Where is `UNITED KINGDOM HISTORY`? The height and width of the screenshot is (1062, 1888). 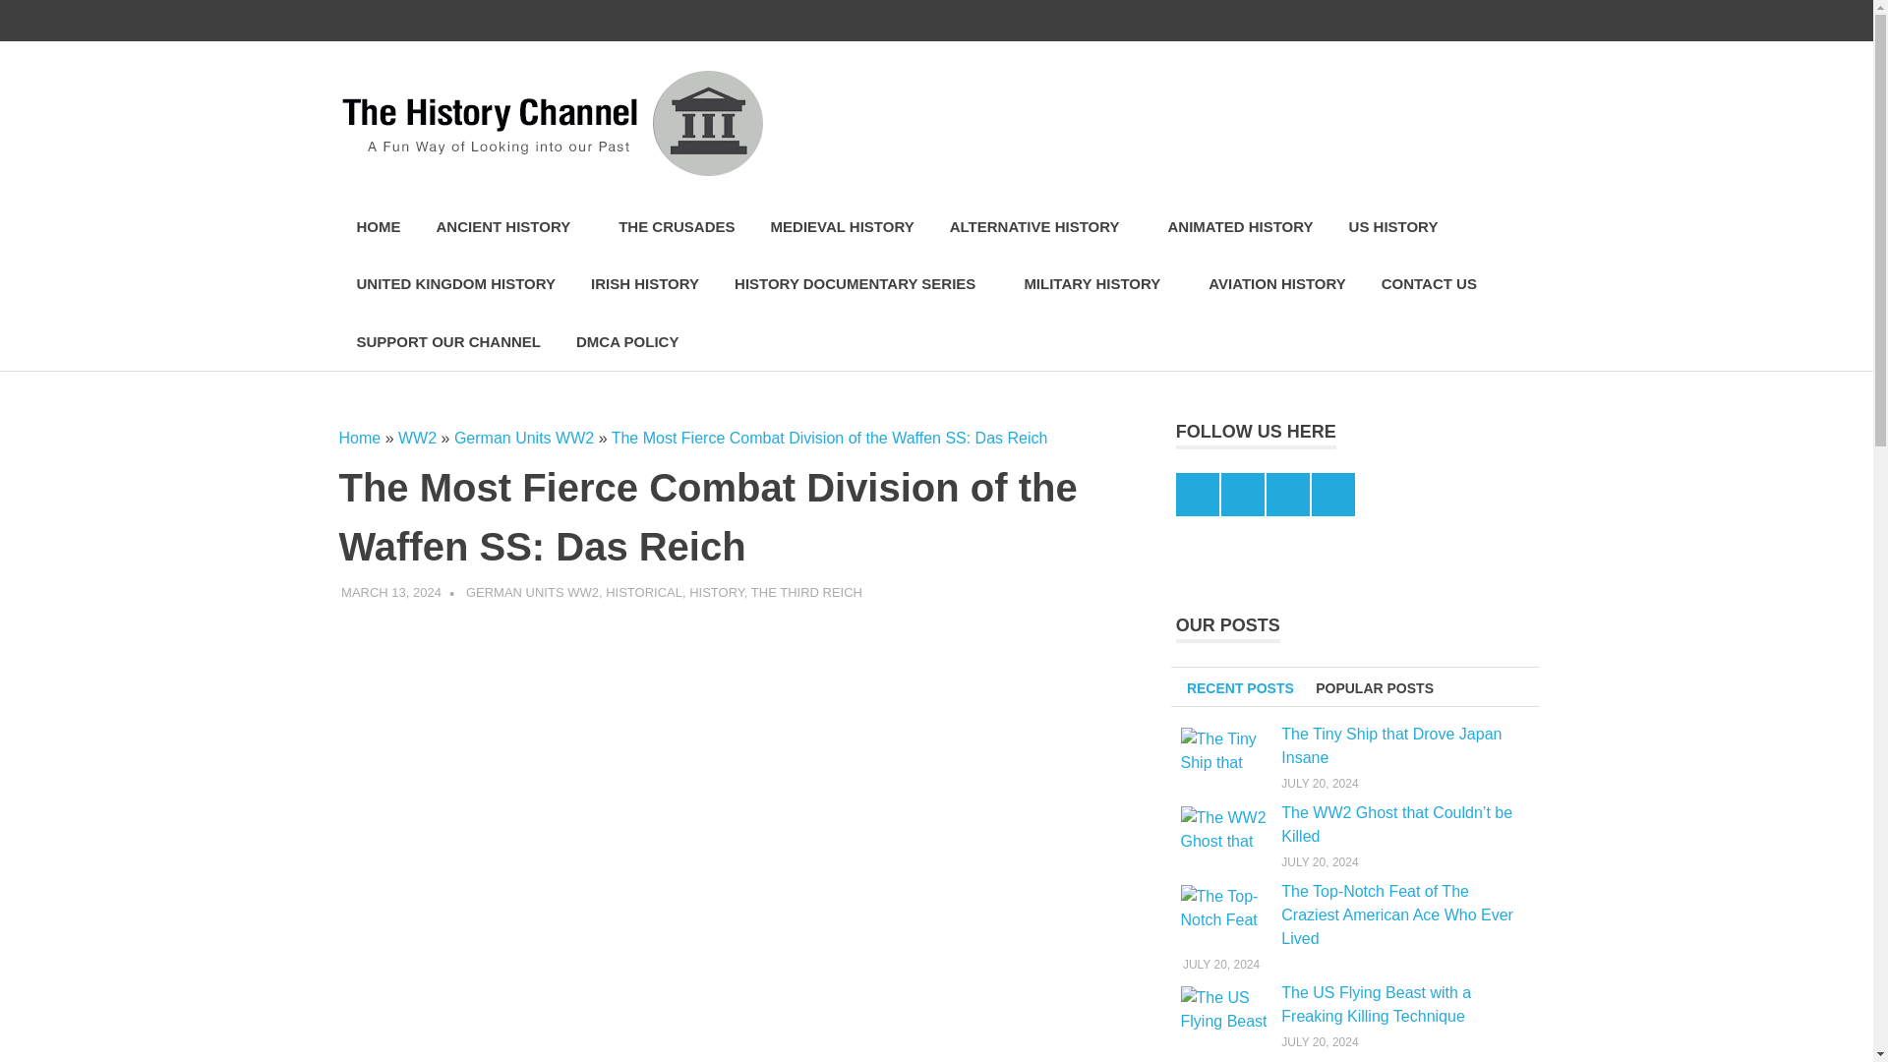 UNITED KINGDOM HISTORY is located at coordinates (455, 284).